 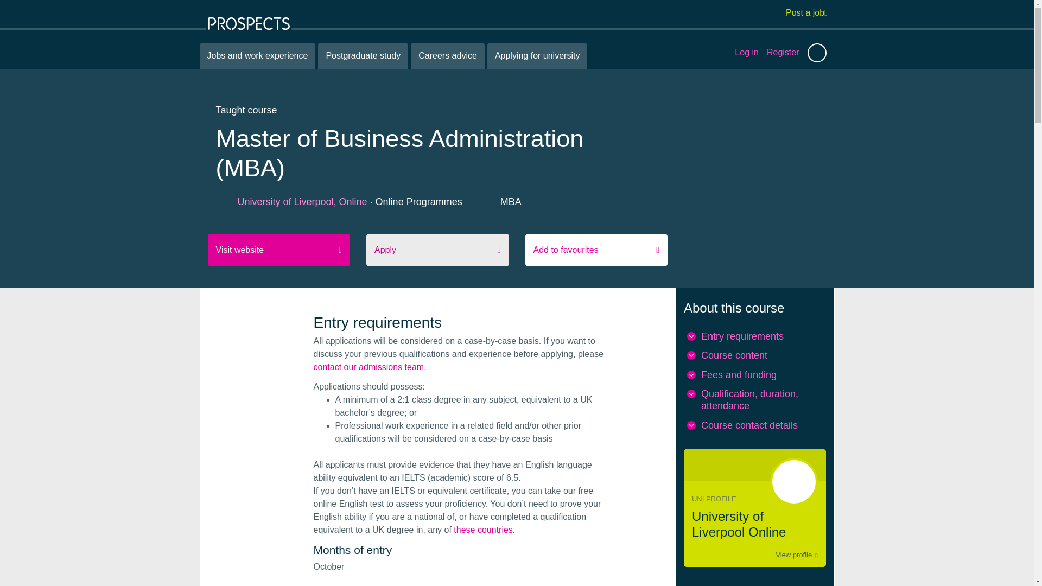 What do you see at coordinates (806, 12) in the screenshot?
I see `Post a job` at bounding box center [806, 12].